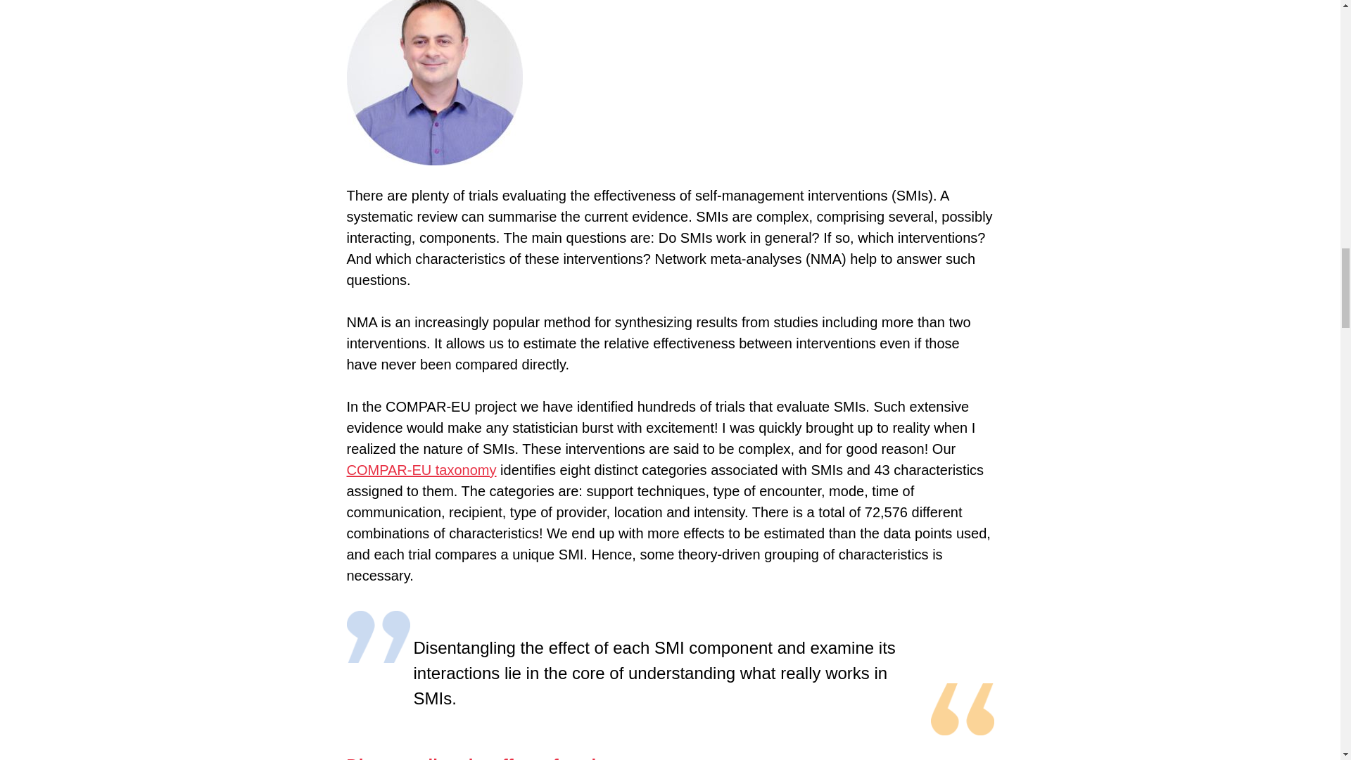 The width and height of the screenshot is (1351, 760). I want to click on COMPAR-EU taxonomy, so click(421, 470).